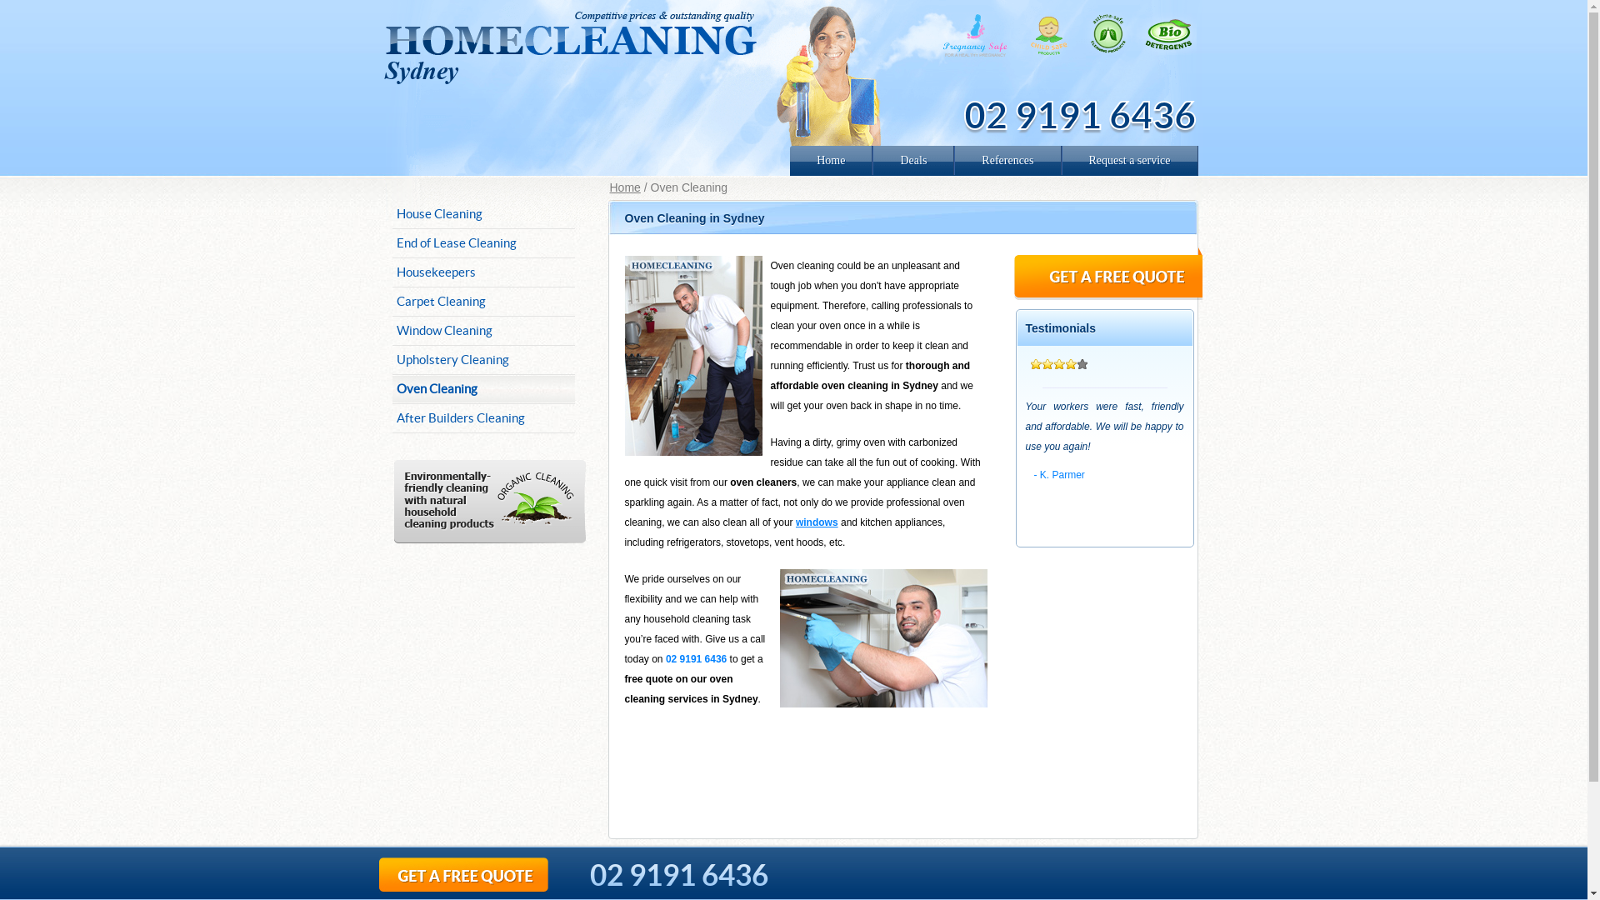  Describe the element at coordinates (1130, 160) in the screenshot. I see `Request a service` at that location.